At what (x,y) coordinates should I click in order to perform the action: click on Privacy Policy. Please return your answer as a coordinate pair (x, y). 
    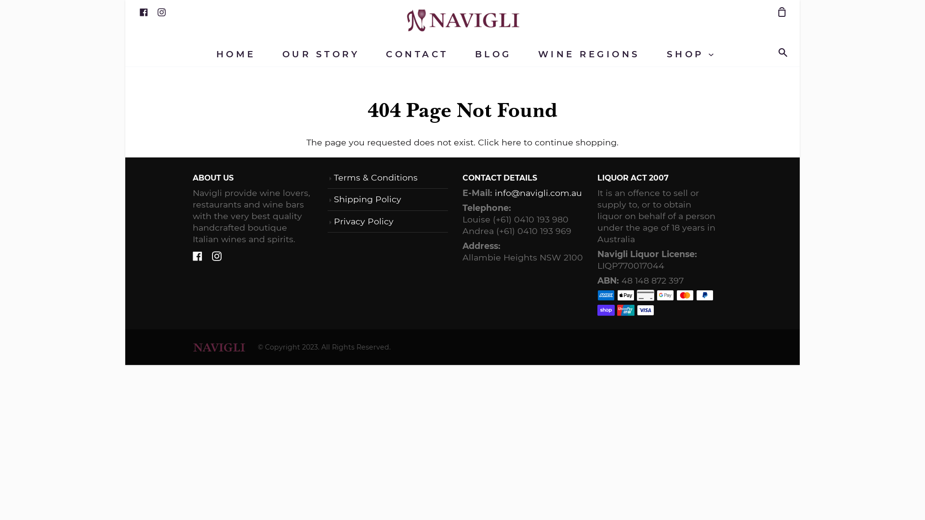
    Looking at the image, I should click on (364, 221).